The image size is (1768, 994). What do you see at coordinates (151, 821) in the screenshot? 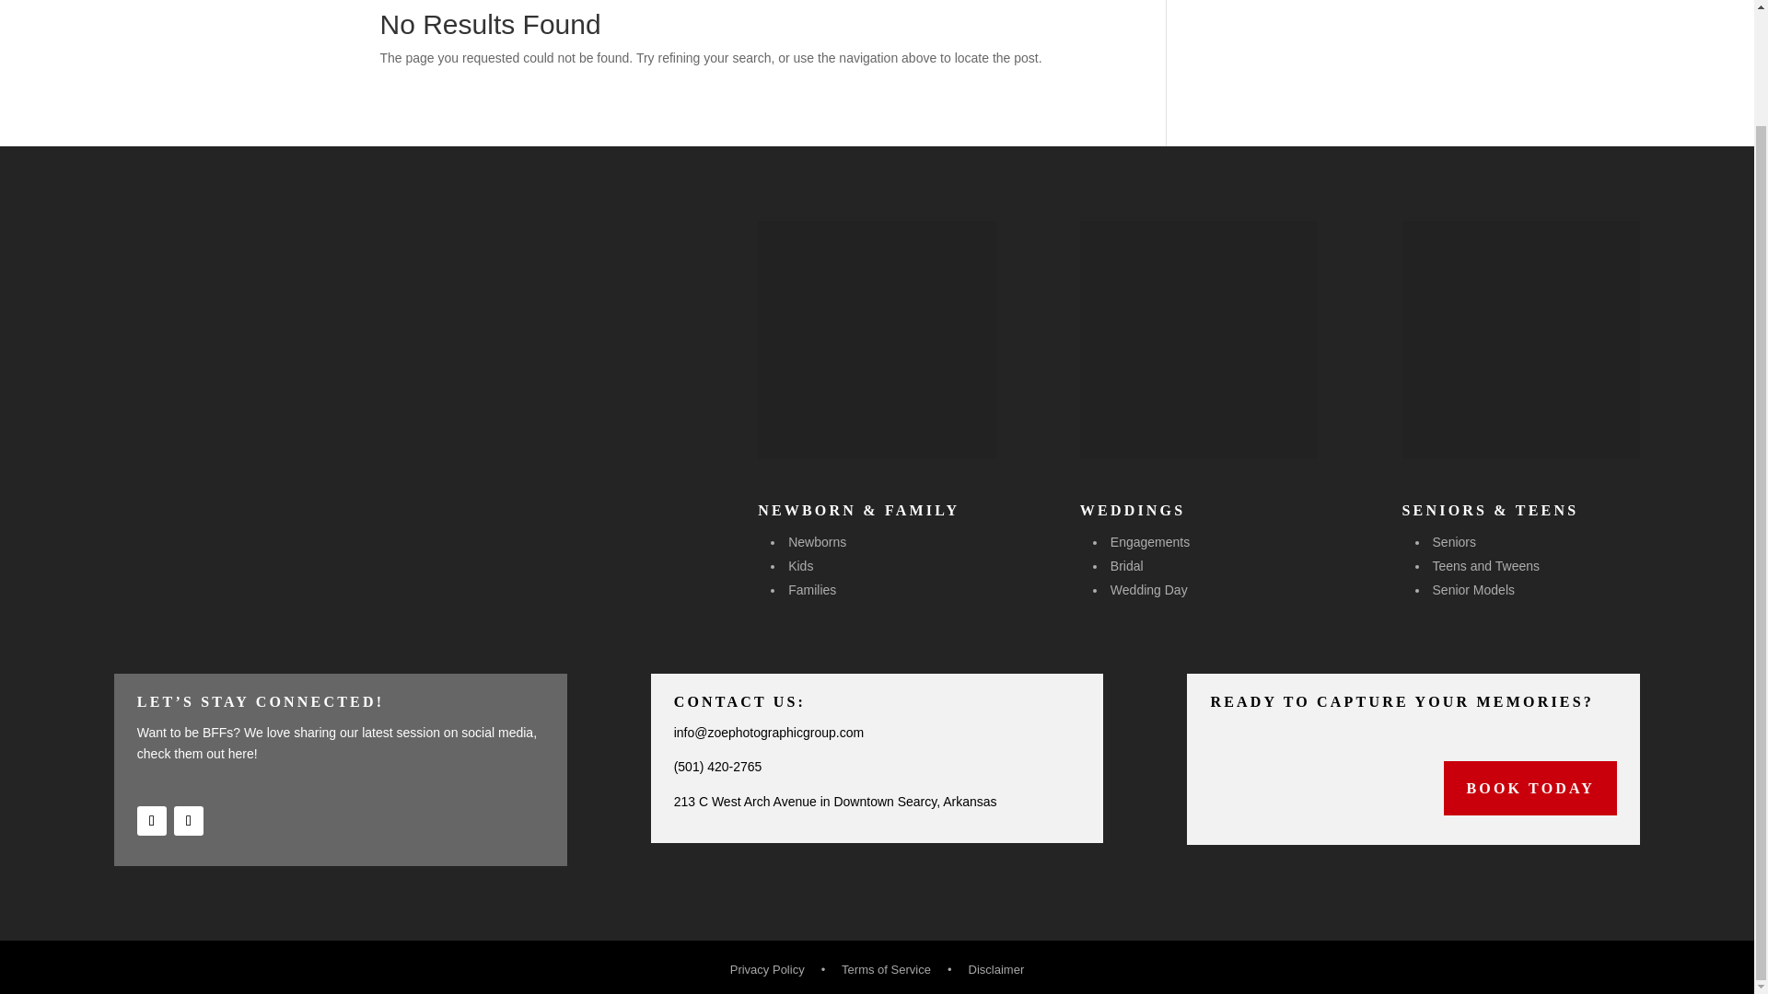
I see `Follow on Facebook` at bounding box center [151, 821].